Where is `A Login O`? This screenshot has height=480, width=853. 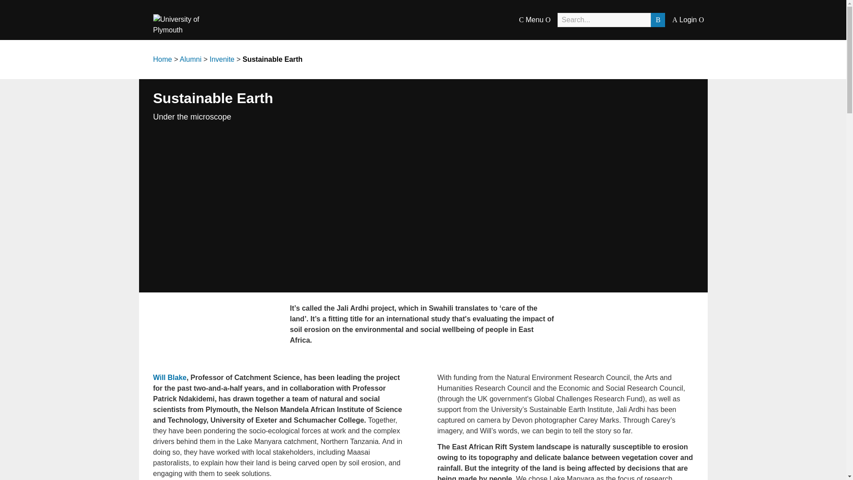 A Login O is located at coordinates (688, 20).